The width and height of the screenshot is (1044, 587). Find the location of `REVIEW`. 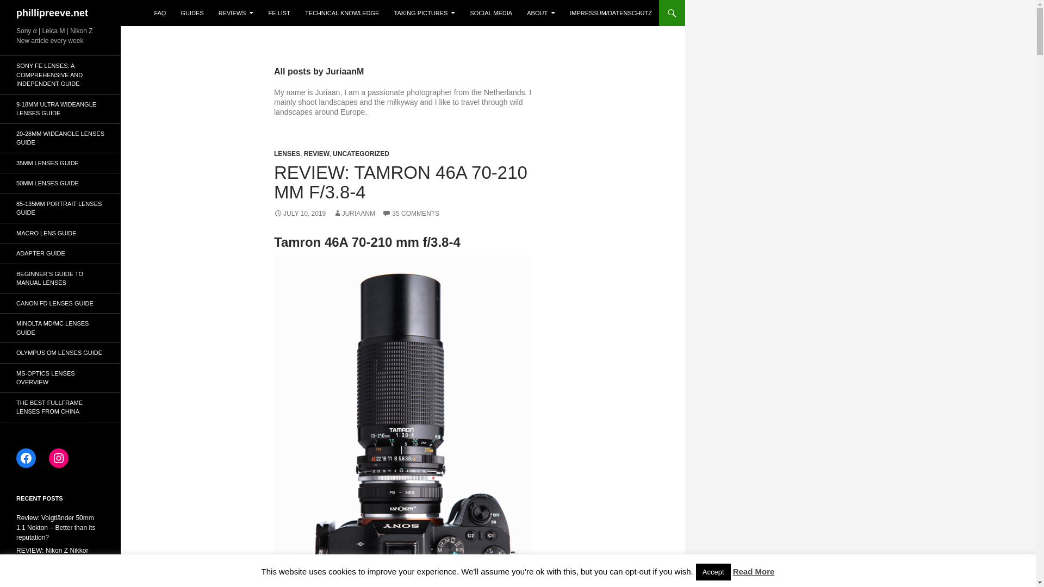

REVIEW is located at coordinates (316, 154).